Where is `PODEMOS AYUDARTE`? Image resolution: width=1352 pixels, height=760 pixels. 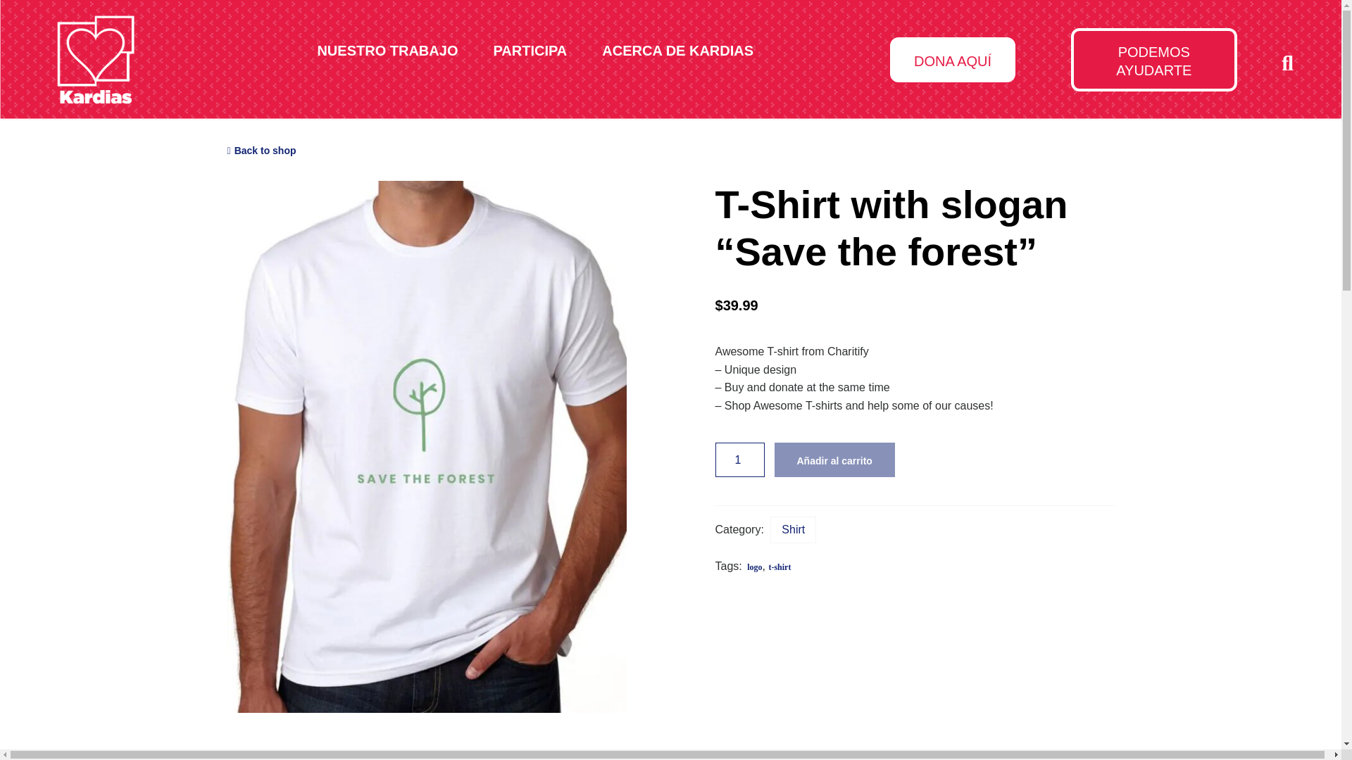 PODEMOS AYUDARTE is located at coordinates (1153, 59).